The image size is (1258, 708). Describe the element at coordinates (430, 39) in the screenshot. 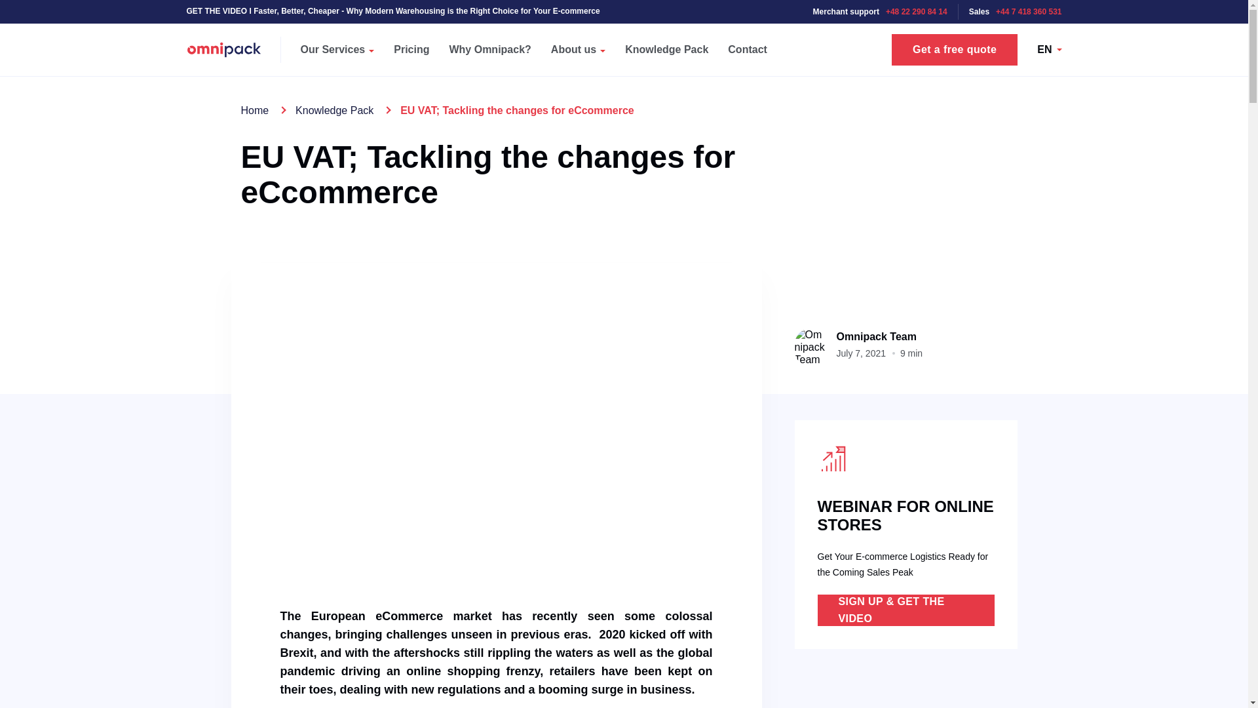

I see `Our team` at that location.